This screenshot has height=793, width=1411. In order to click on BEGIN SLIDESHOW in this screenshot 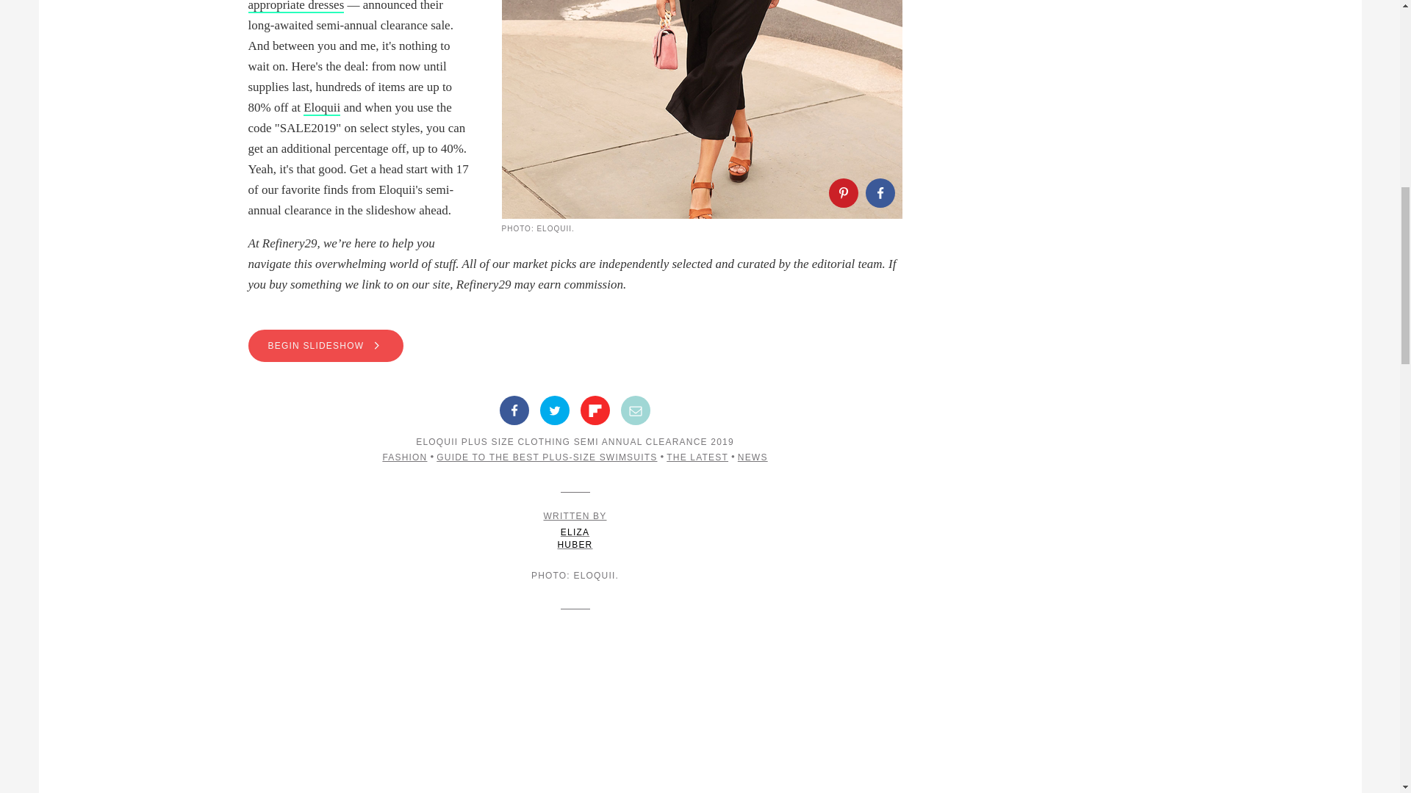, I will do `click(326, 345)`.